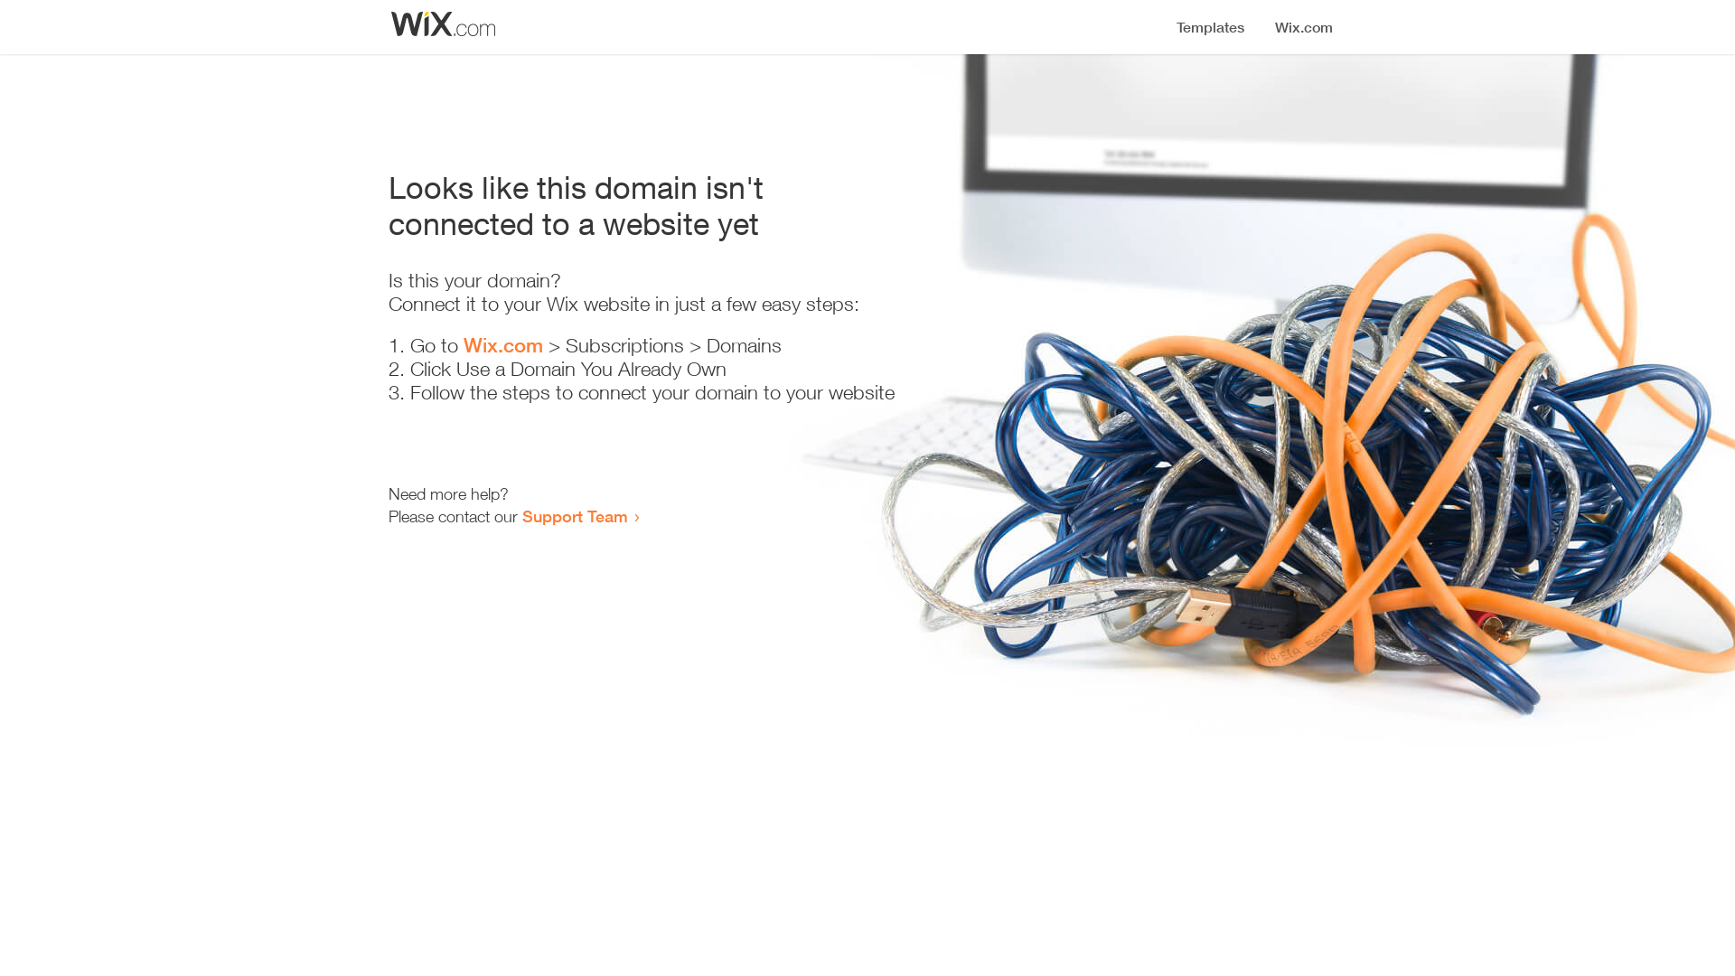  I want to click on Wix.com, so click(503, 345).